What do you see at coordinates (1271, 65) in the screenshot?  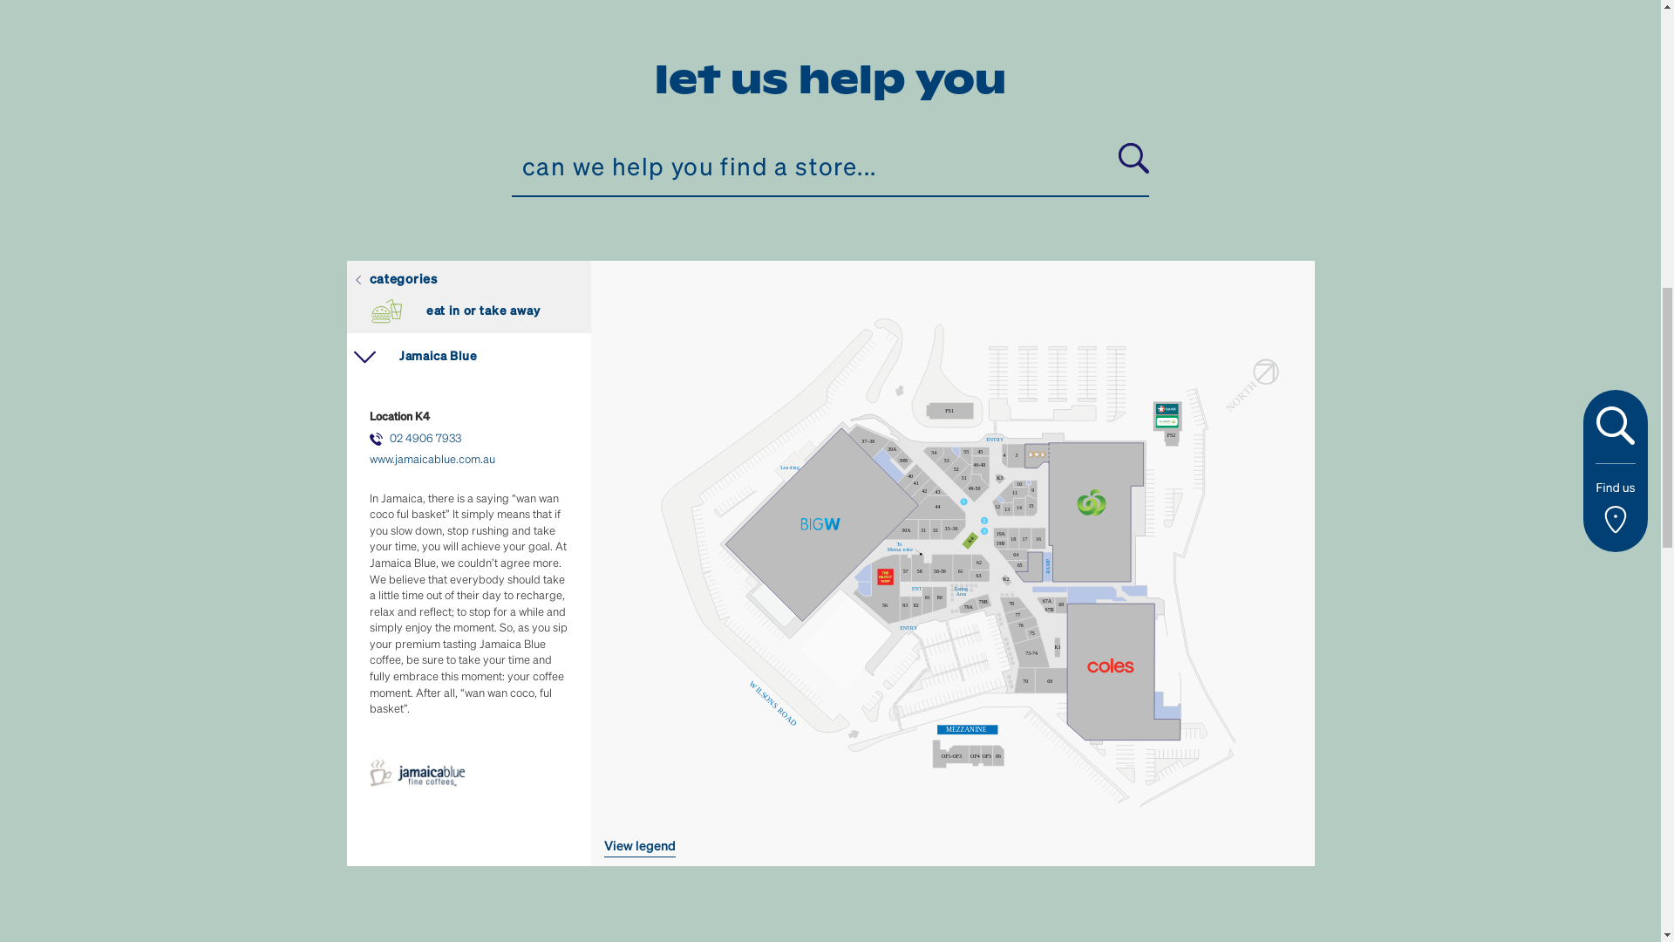 I see `Reject` at bounding box center [1271, 65].